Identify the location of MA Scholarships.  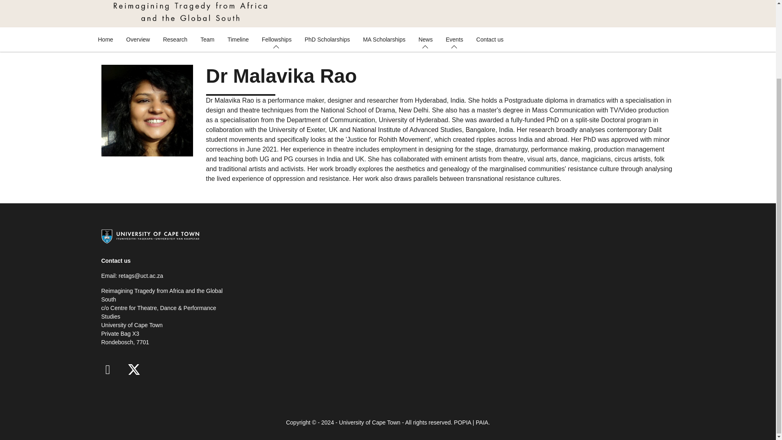
(384, 39).